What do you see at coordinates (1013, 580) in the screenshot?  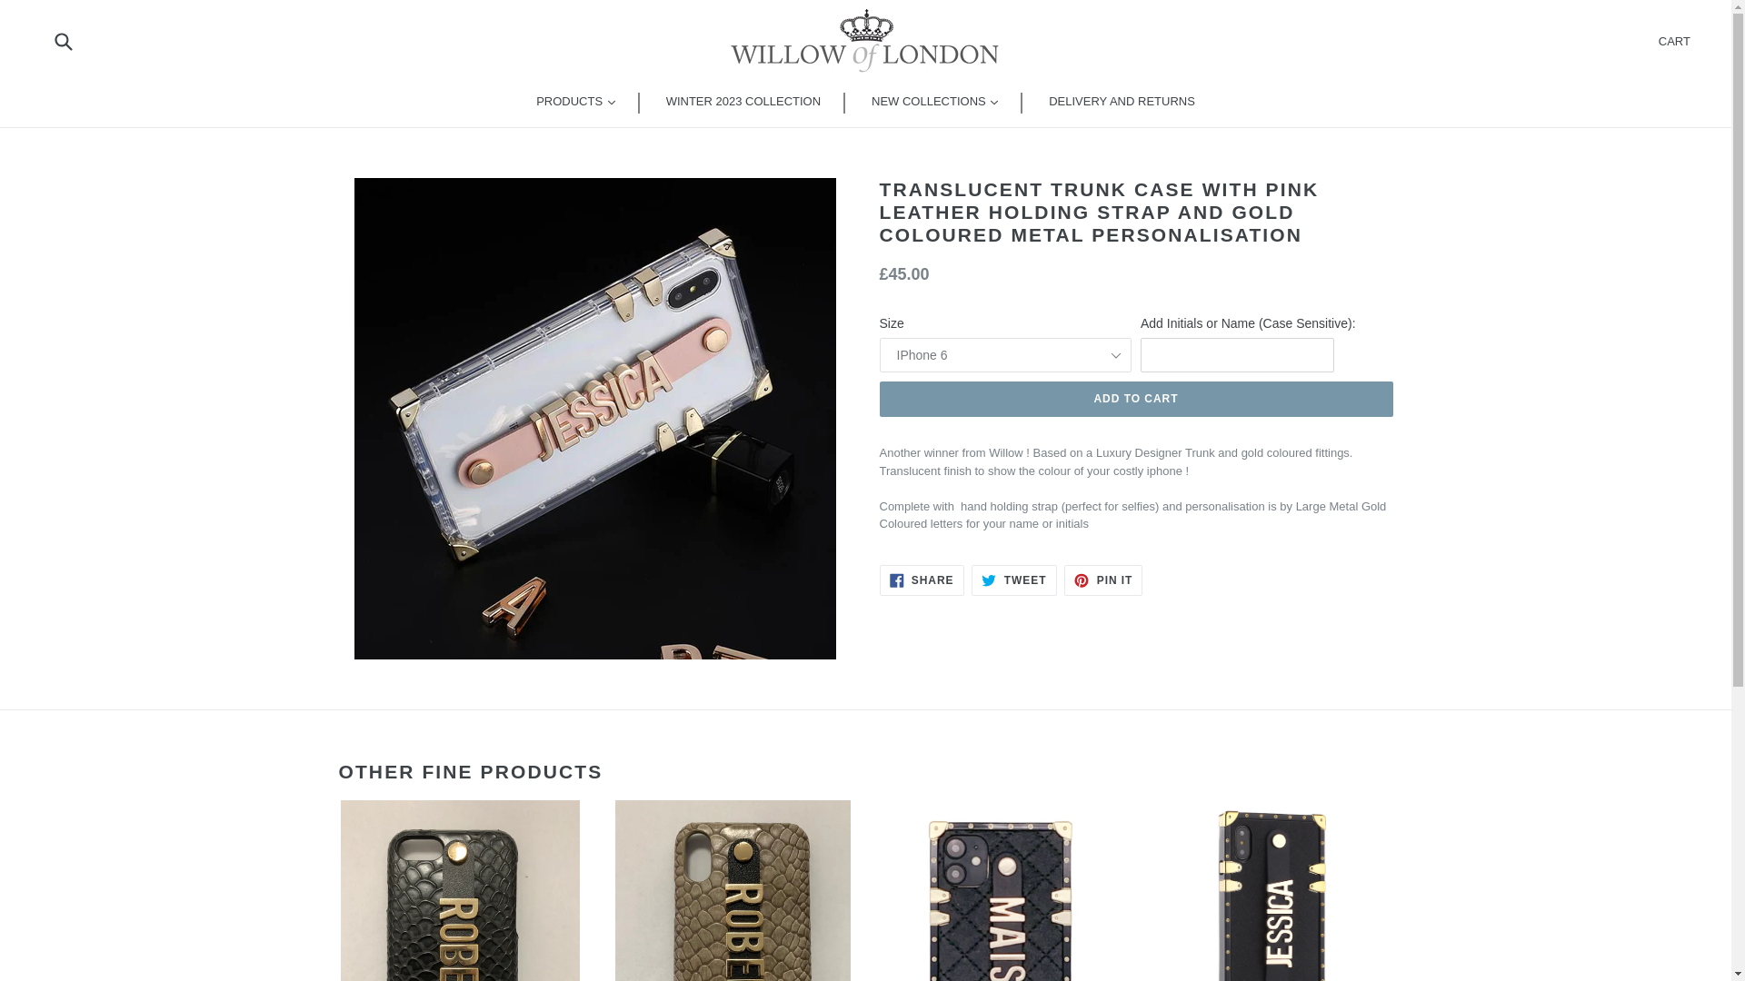 I see `Tweet on Twitter` at bounding box center [1013, 580].